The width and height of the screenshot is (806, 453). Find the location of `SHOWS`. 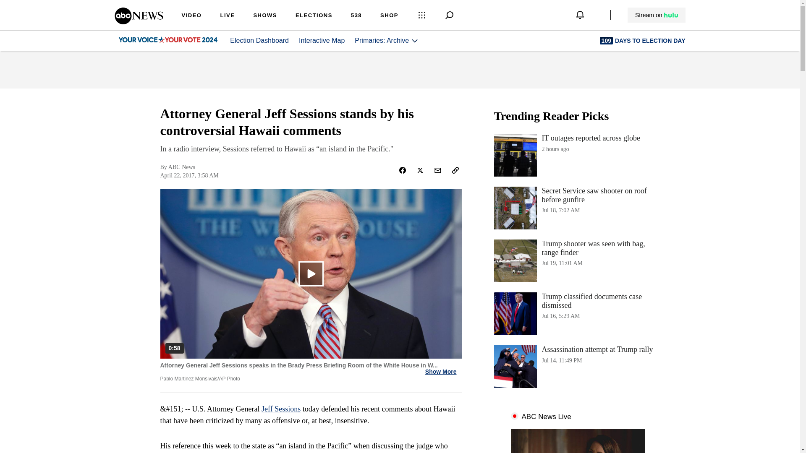

SHOWS is located at coordinates (265, 16).